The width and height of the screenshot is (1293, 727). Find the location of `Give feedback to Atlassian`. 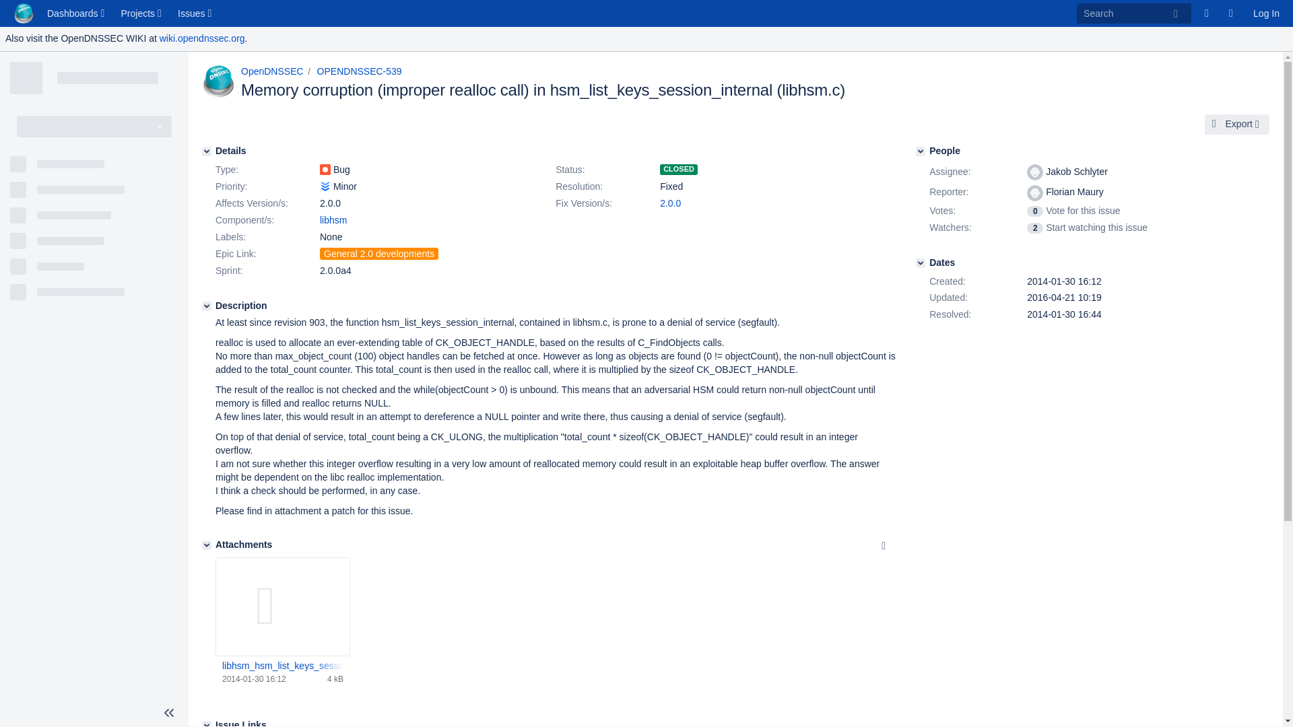

Give feedback to Atlassian is located at coordinates (1209, 13).